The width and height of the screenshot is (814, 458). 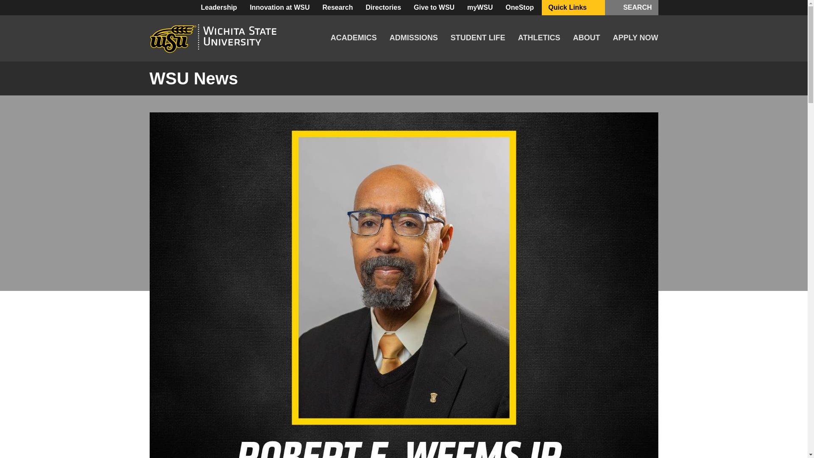 I want to click on Leadership, so click(x=219, y=8).